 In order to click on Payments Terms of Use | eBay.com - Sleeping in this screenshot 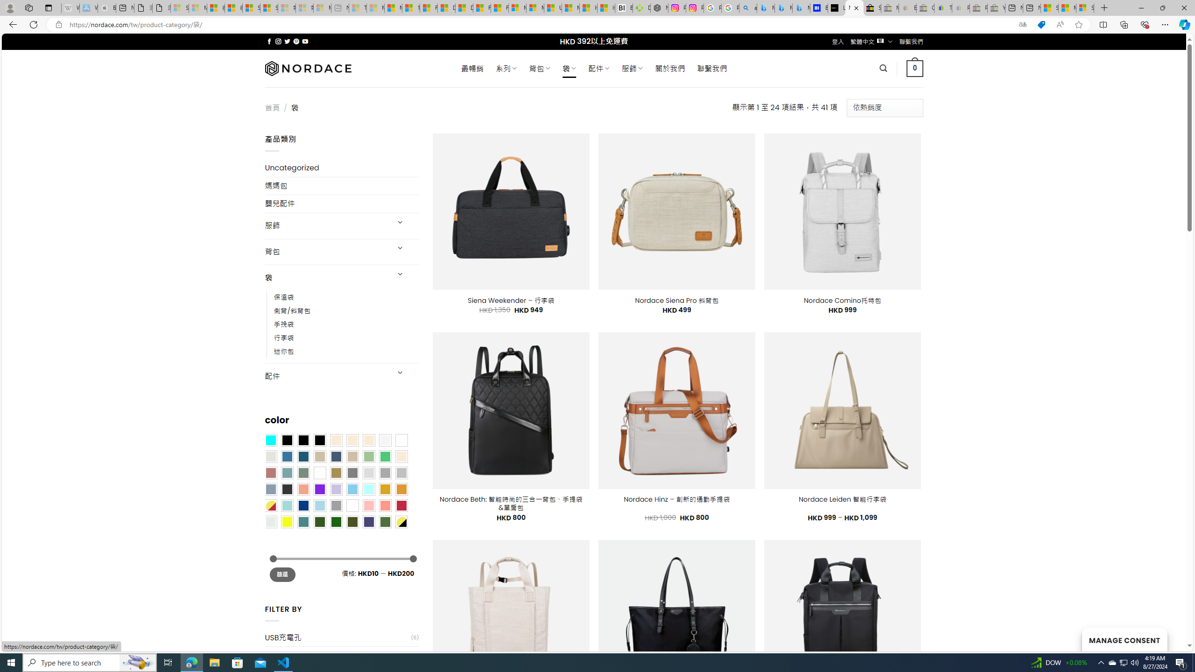, I will do `click(961, 8)`.